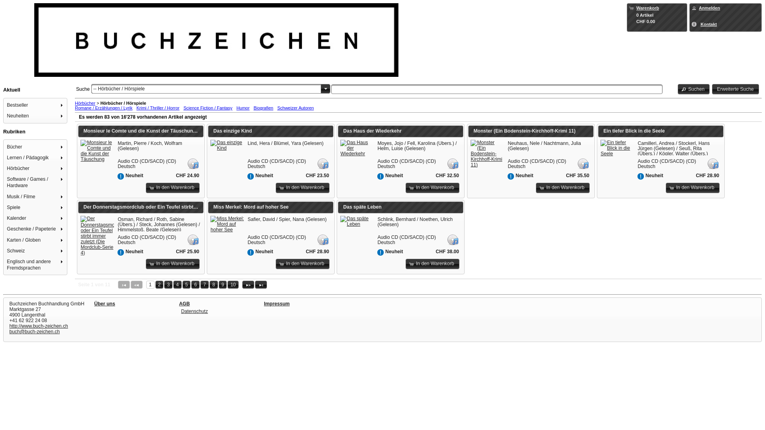 Image resolution: width=765 pixels, height=430 pixels. What do you see at coordinates (39, 326) in the screenshot?
I see `http://www.buch-zeichen.ch` at bounding box center [39, 326].